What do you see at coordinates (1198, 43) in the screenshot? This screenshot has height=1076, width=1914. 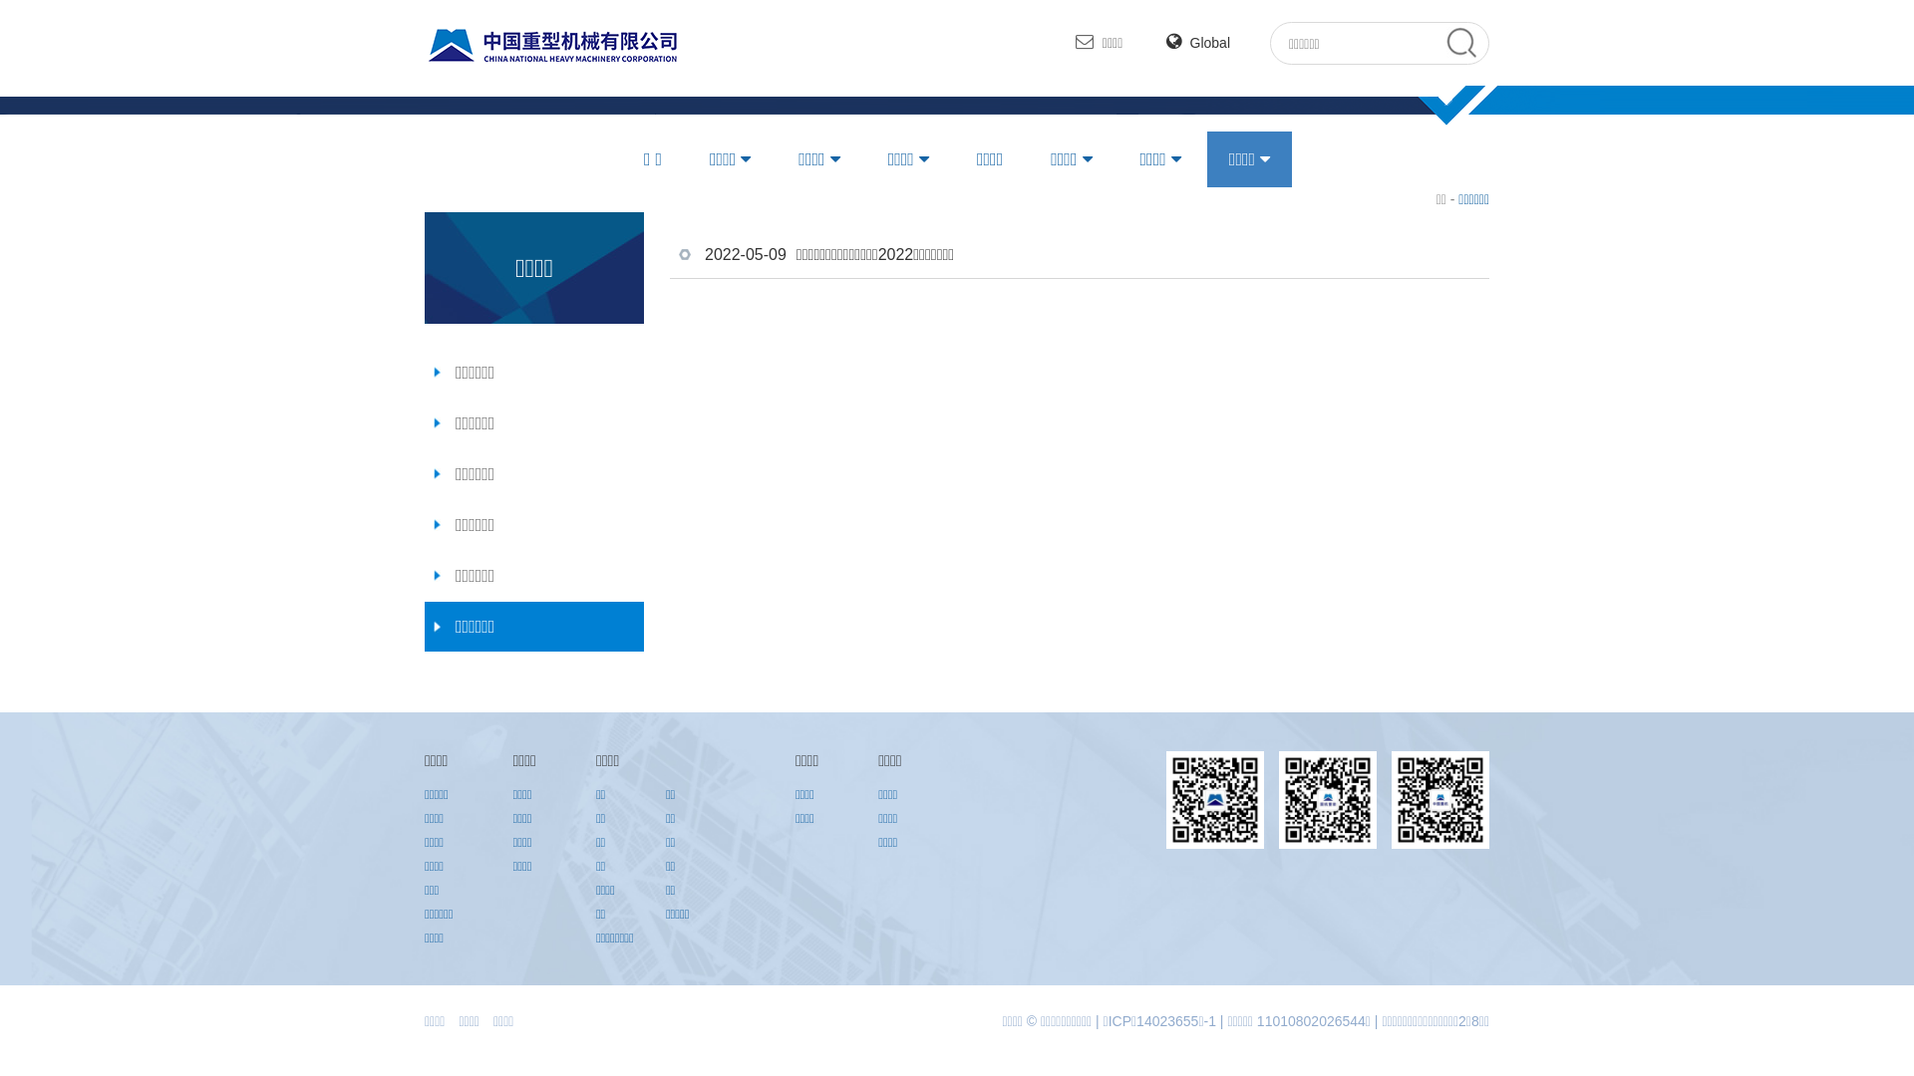 I see `Global` at bounding box center [1198, 43].